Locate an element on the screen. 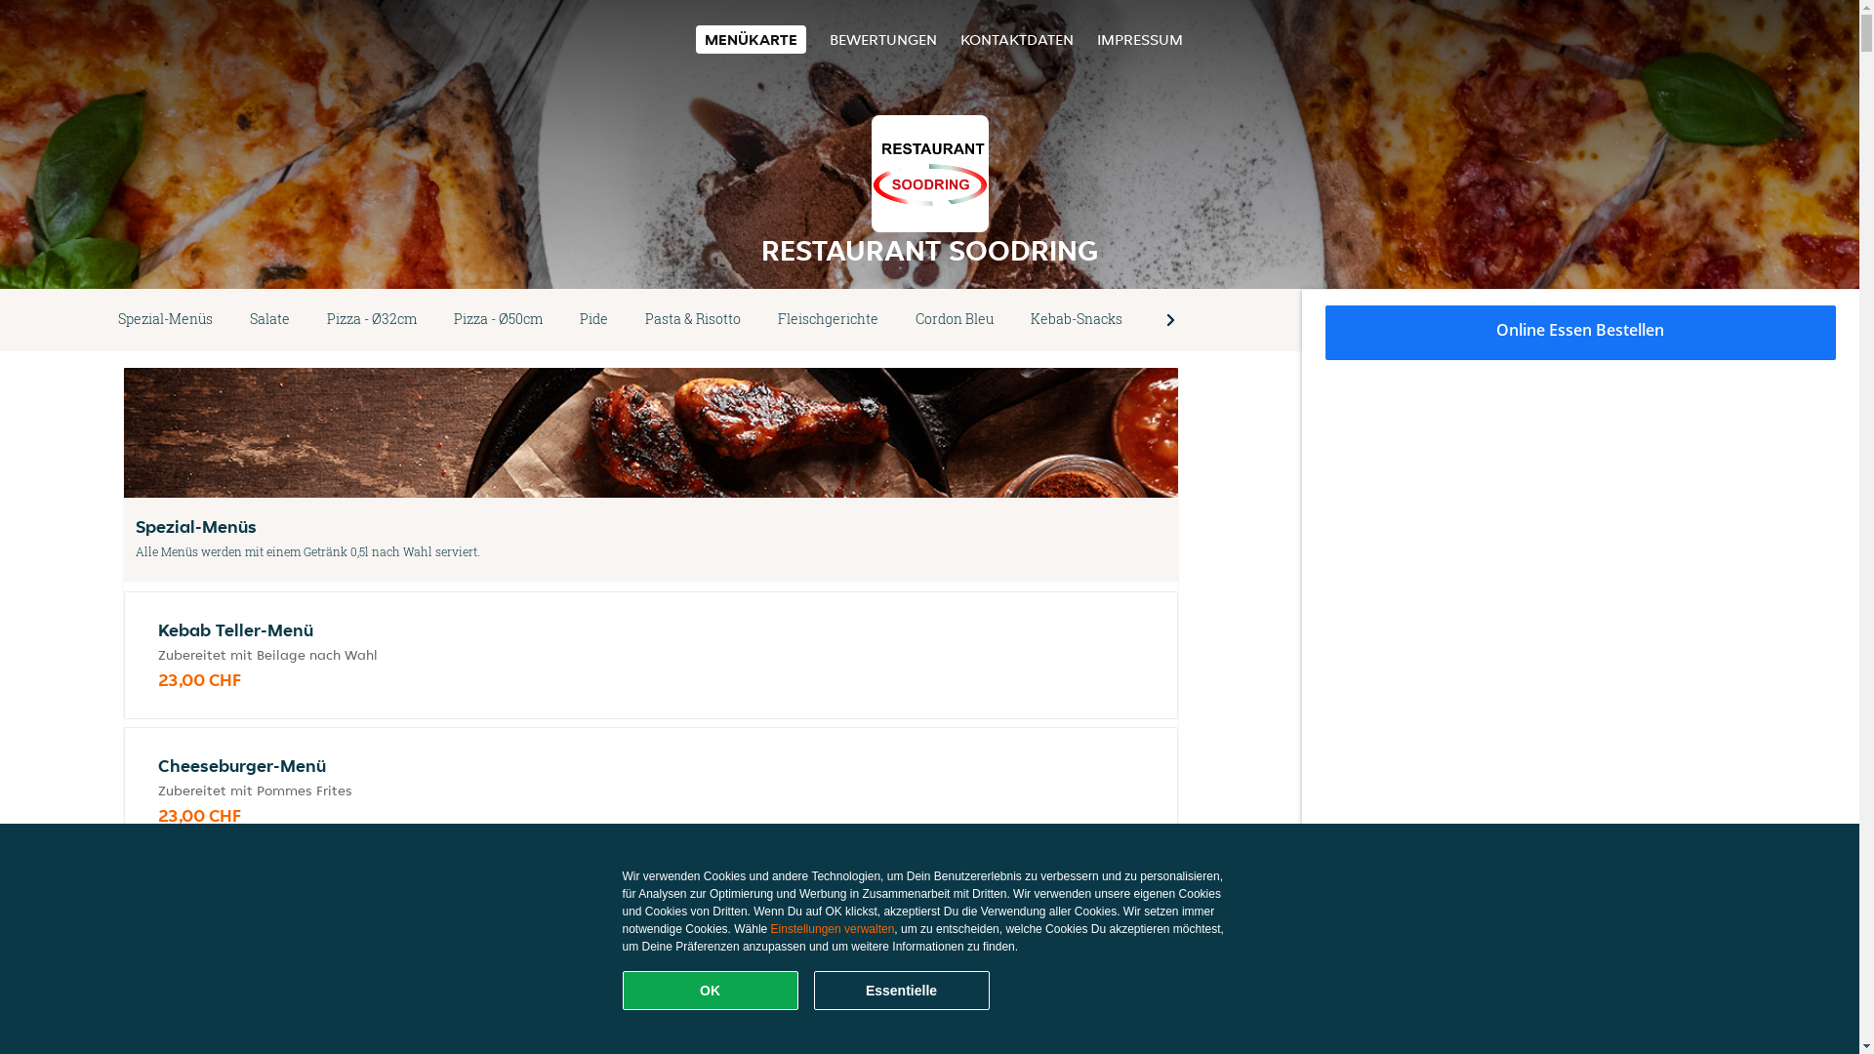 The width and height of the screenshot is (1874, 1054). Pasta & Risotto is located at coordinates (693, 320).